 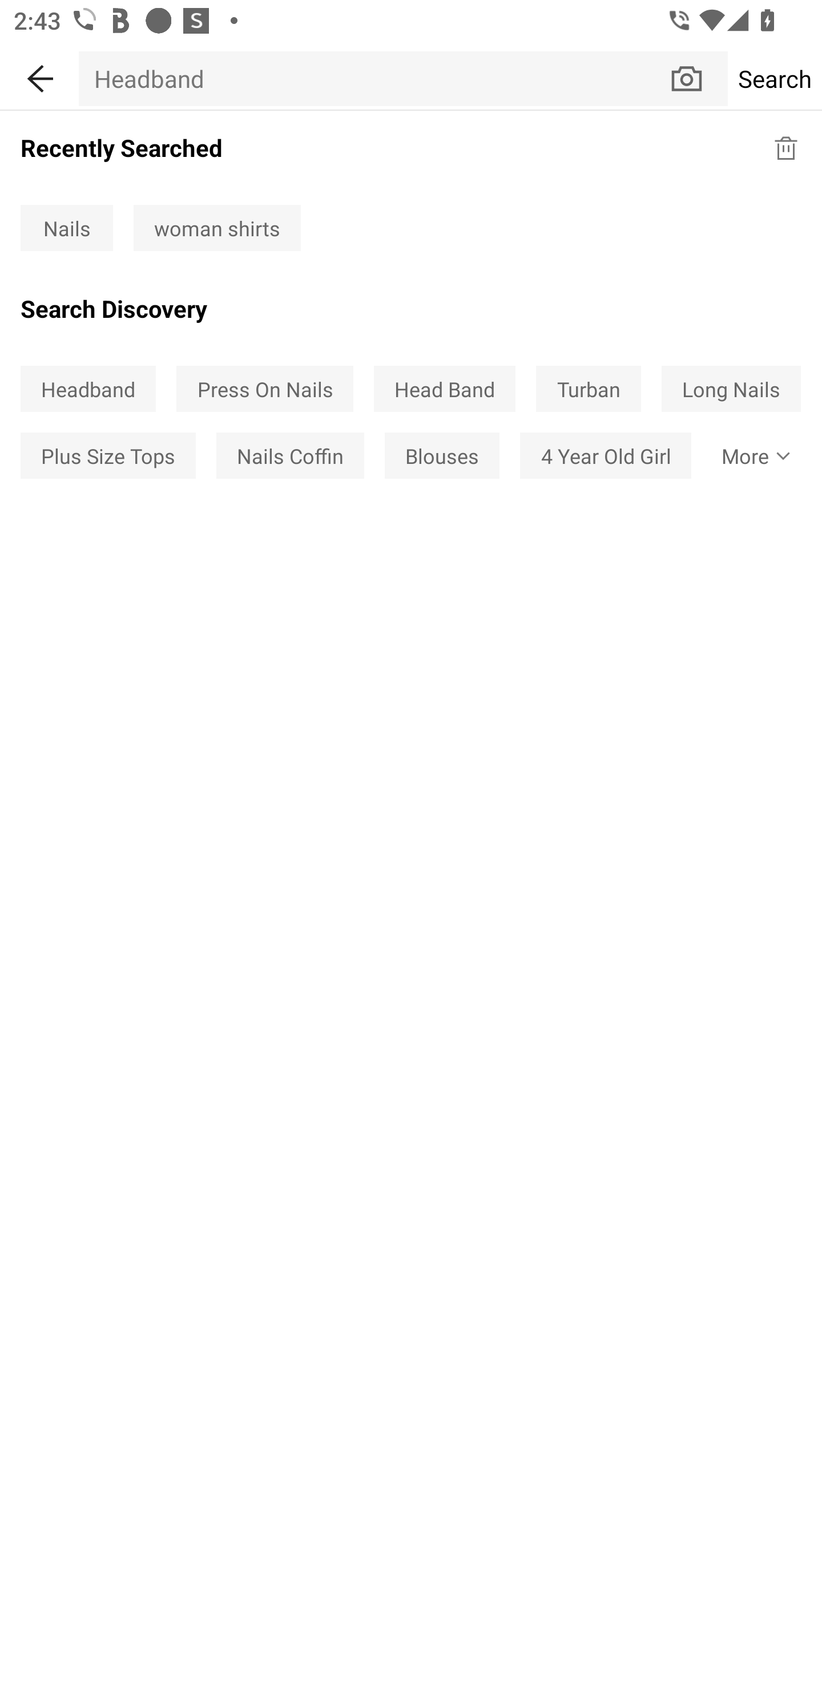 I want to click on Search, so click(x=775, y=78).